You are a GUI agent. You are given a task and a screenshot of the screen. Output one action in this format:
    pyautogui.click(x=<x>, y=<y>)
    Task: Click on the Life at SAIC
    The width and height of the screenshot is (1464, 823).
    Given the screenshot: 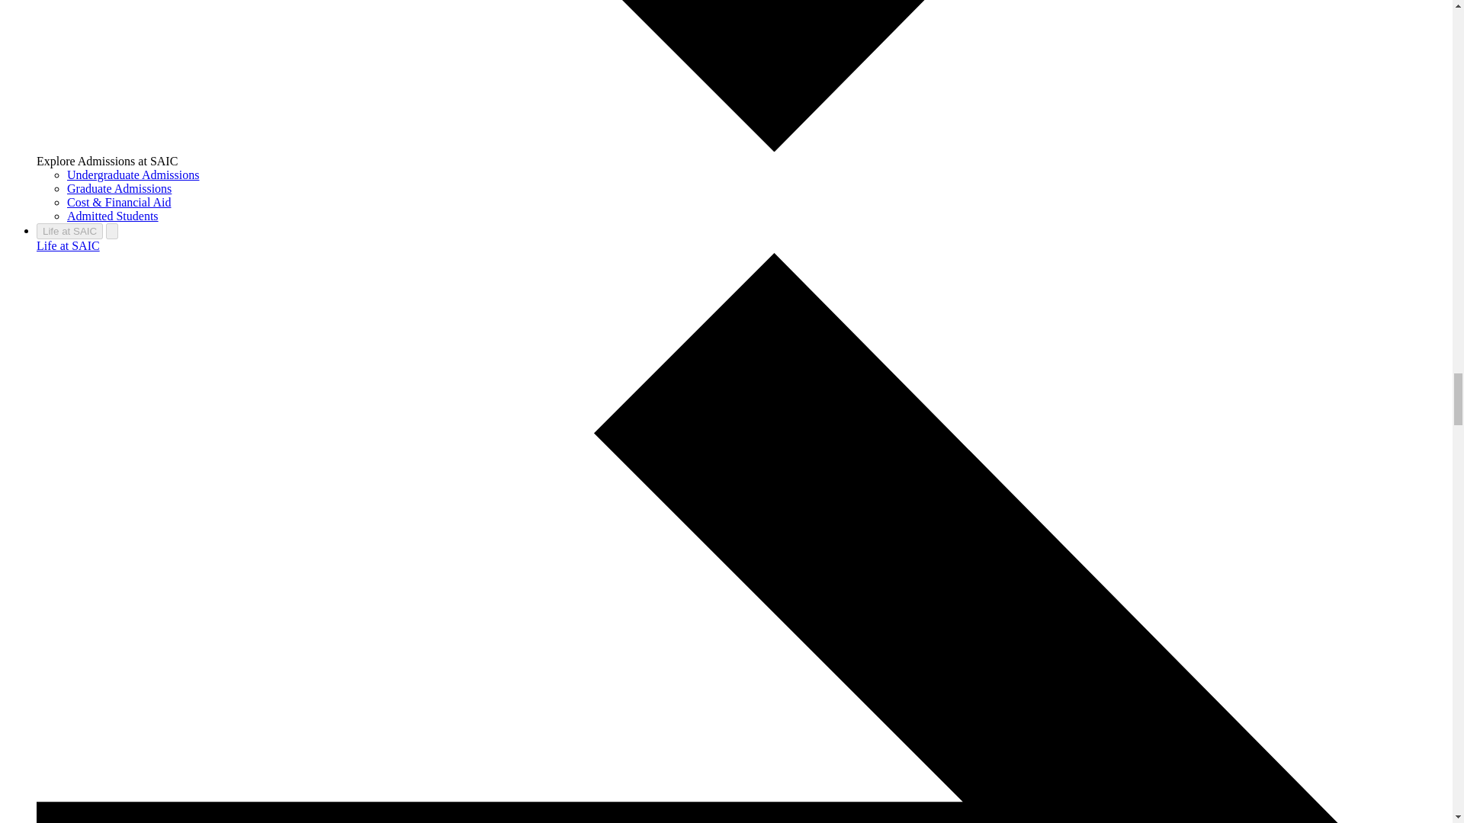 What is the action you would take?
    pyautogui.click(x=68, y=245)
    